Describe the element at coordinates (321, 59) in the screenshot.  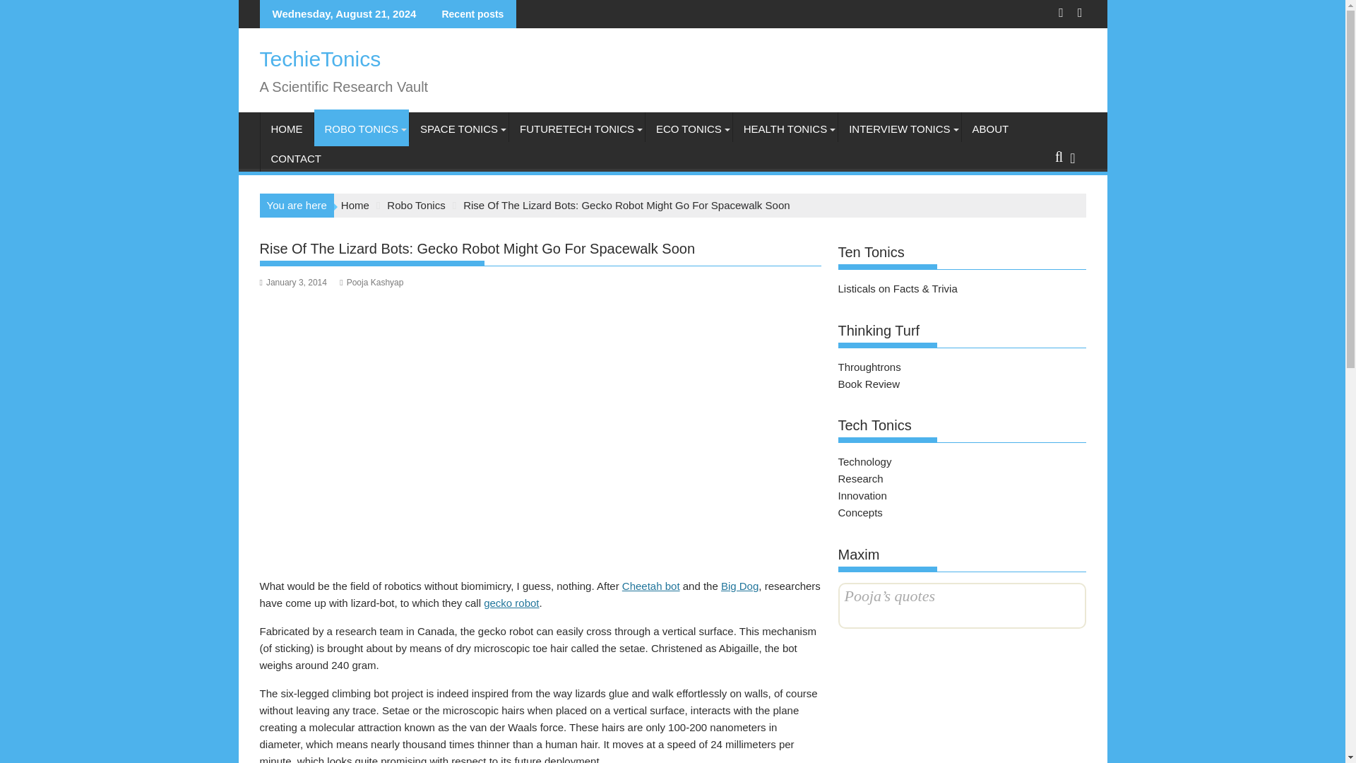
I see `TechieTonics` at that location.